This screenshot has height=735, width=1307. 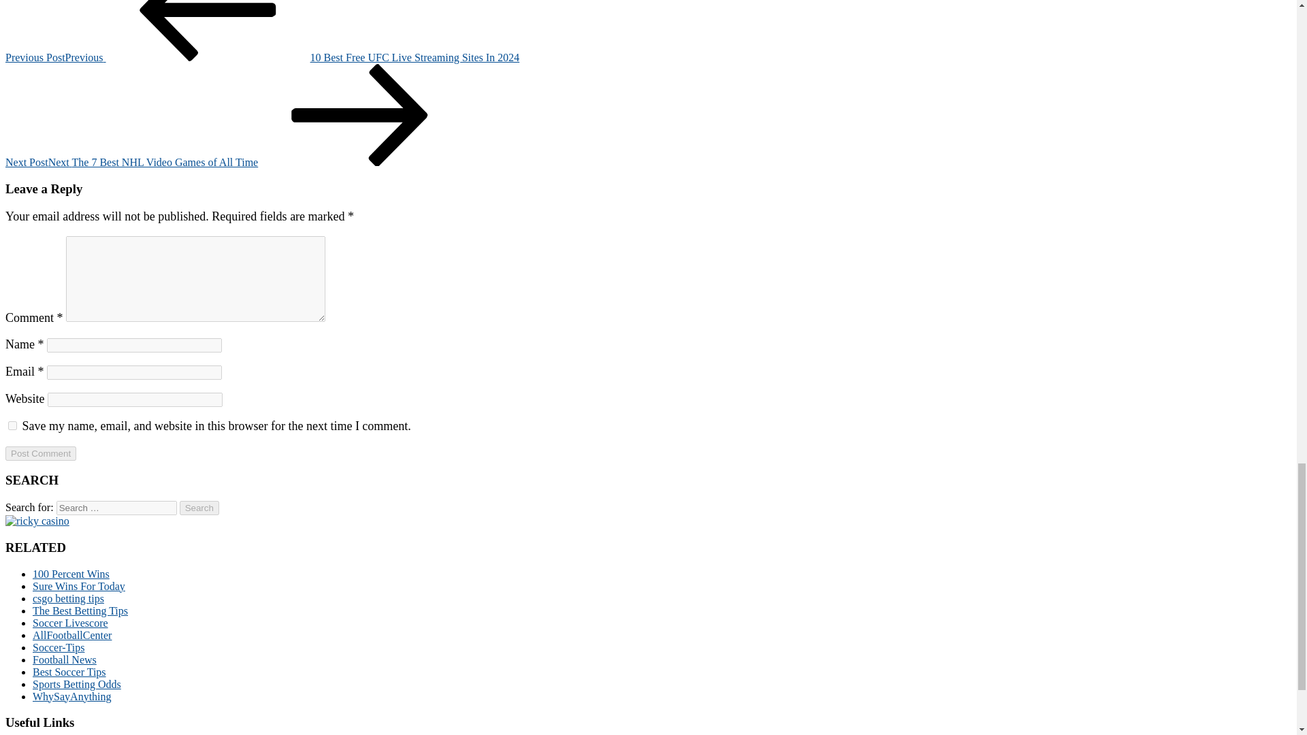 What do you see at coordinates (233, 162) in the screenshot?
I see `Next PostNext The 7 Best NHL Video Games of All Time` at bounding box center [233, 162].